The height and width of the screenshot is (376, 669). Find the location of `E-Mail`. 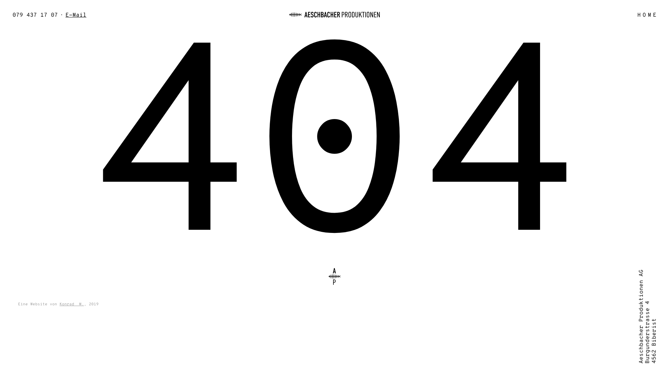

E-Mail is located at coordinates (77, 15).